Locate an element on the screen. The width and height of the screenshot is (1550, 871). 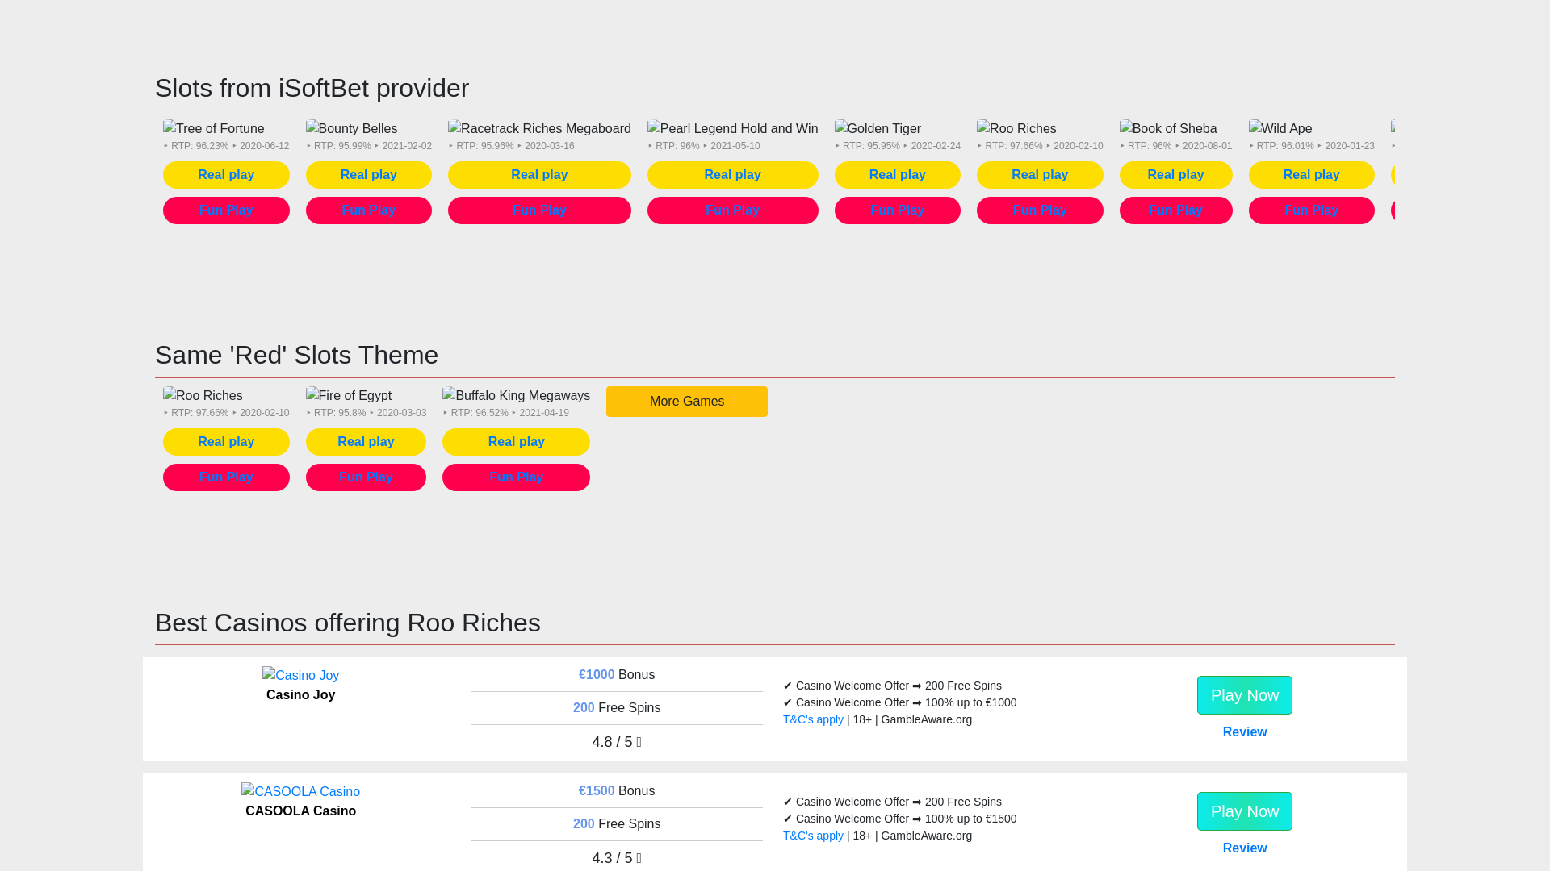
The King is located at coordinates (1422, 128).